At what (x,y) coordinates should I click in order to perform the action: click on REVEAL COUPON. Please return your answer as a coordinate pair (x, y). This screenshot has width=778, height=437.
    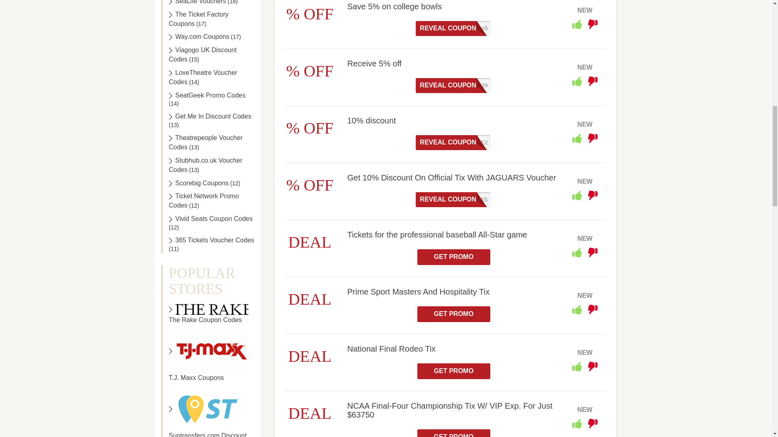
    Looking at the image, I should click on (453, 86).